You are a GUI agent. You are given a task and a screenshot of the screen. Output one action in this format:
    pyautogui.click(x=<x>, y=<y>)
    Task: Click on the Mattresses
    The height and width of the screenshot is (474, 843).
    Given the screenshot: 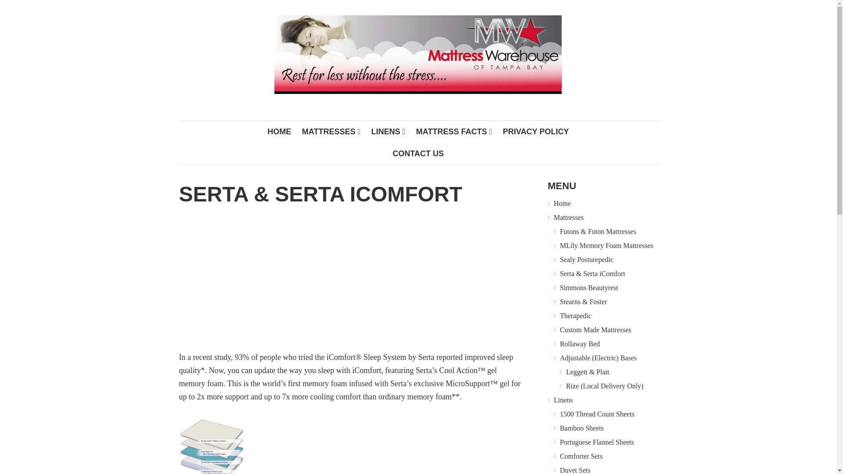 What is the action you would take?
    pyautogui.click(x=568, y=217)
    